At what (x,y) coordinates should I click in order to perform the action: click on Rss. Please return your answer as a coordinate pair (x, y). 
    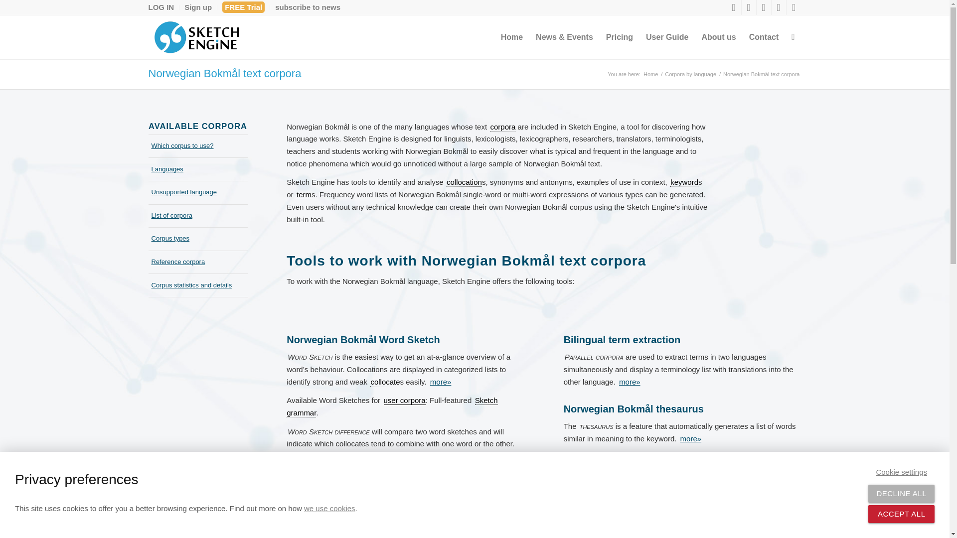
    Looking at the image, I should click on (794, 7).